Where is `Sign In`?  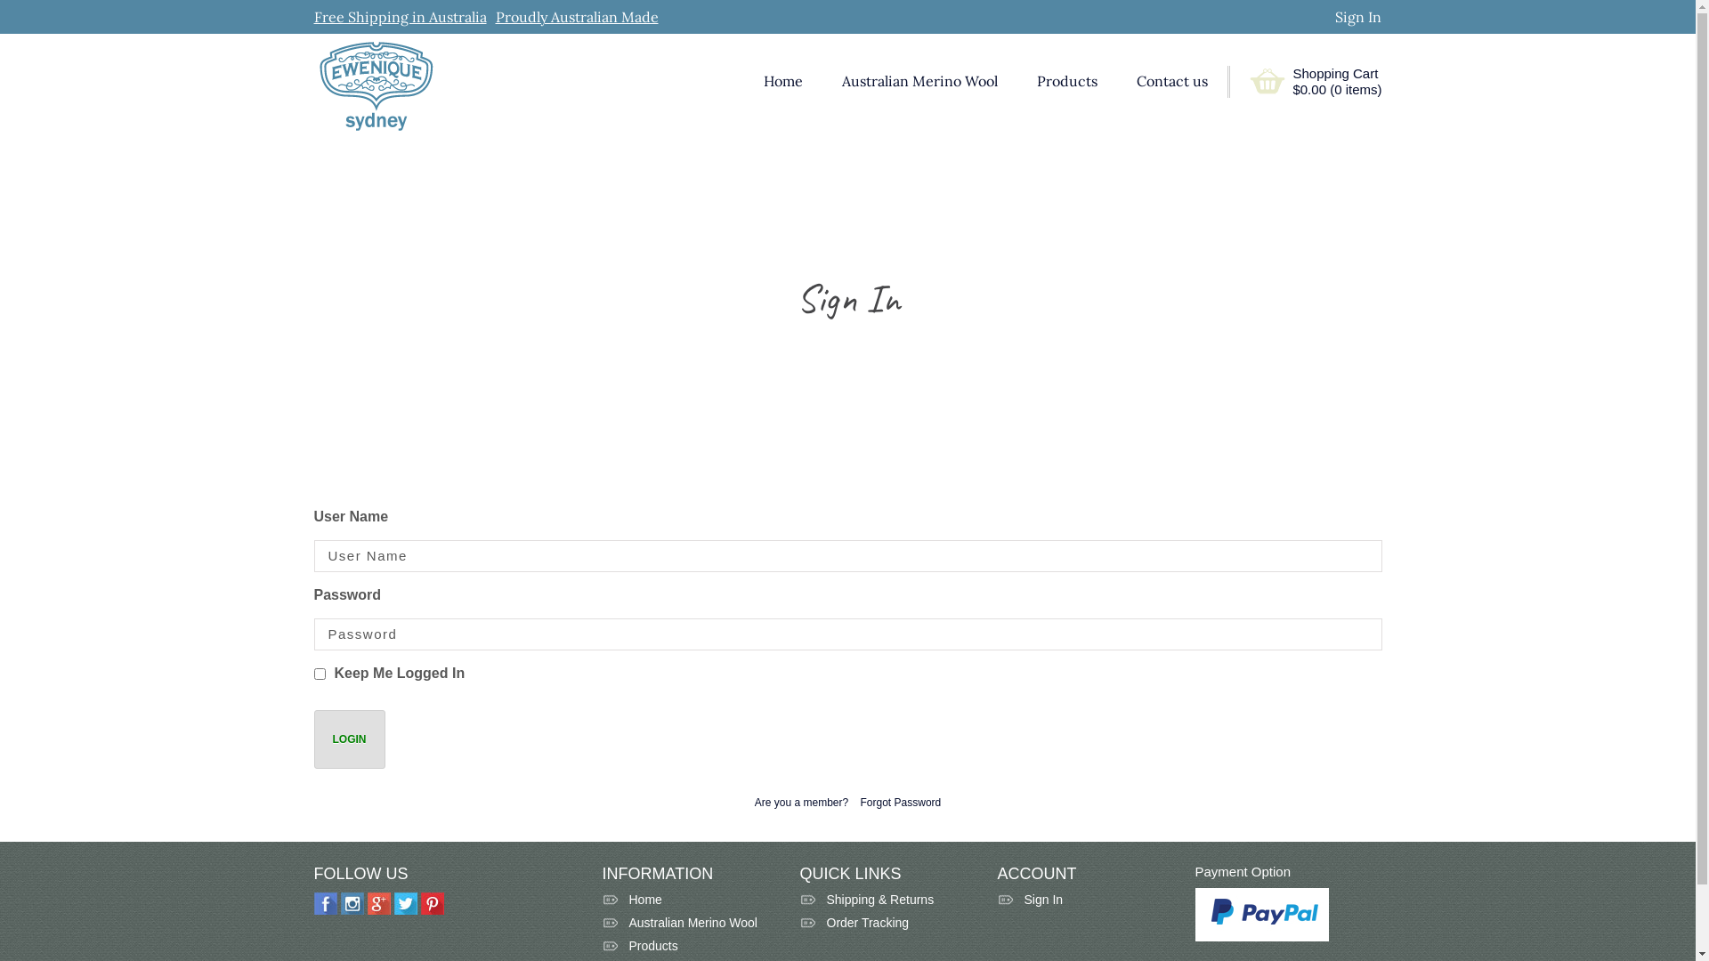
Sign In is located at coordinates (1085, 904).